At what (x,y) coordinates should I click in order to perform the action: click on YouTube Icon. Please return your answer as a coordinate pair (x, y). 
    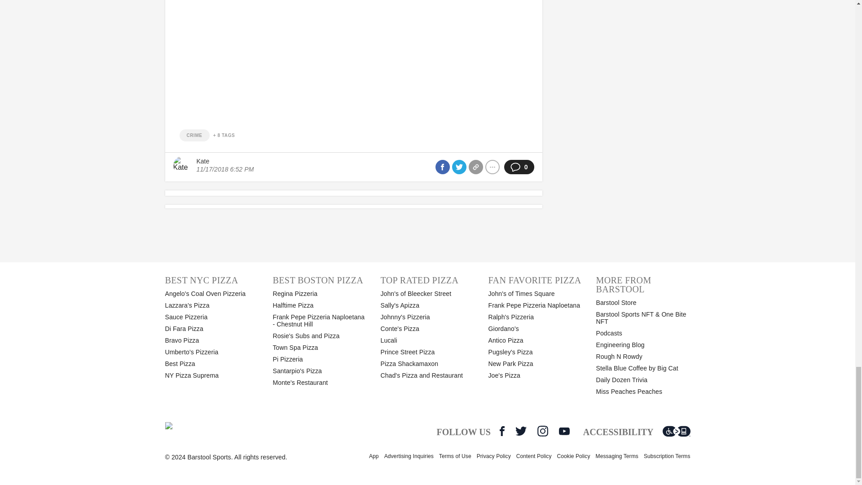
    Looking at the image, I should click on (564, 431).